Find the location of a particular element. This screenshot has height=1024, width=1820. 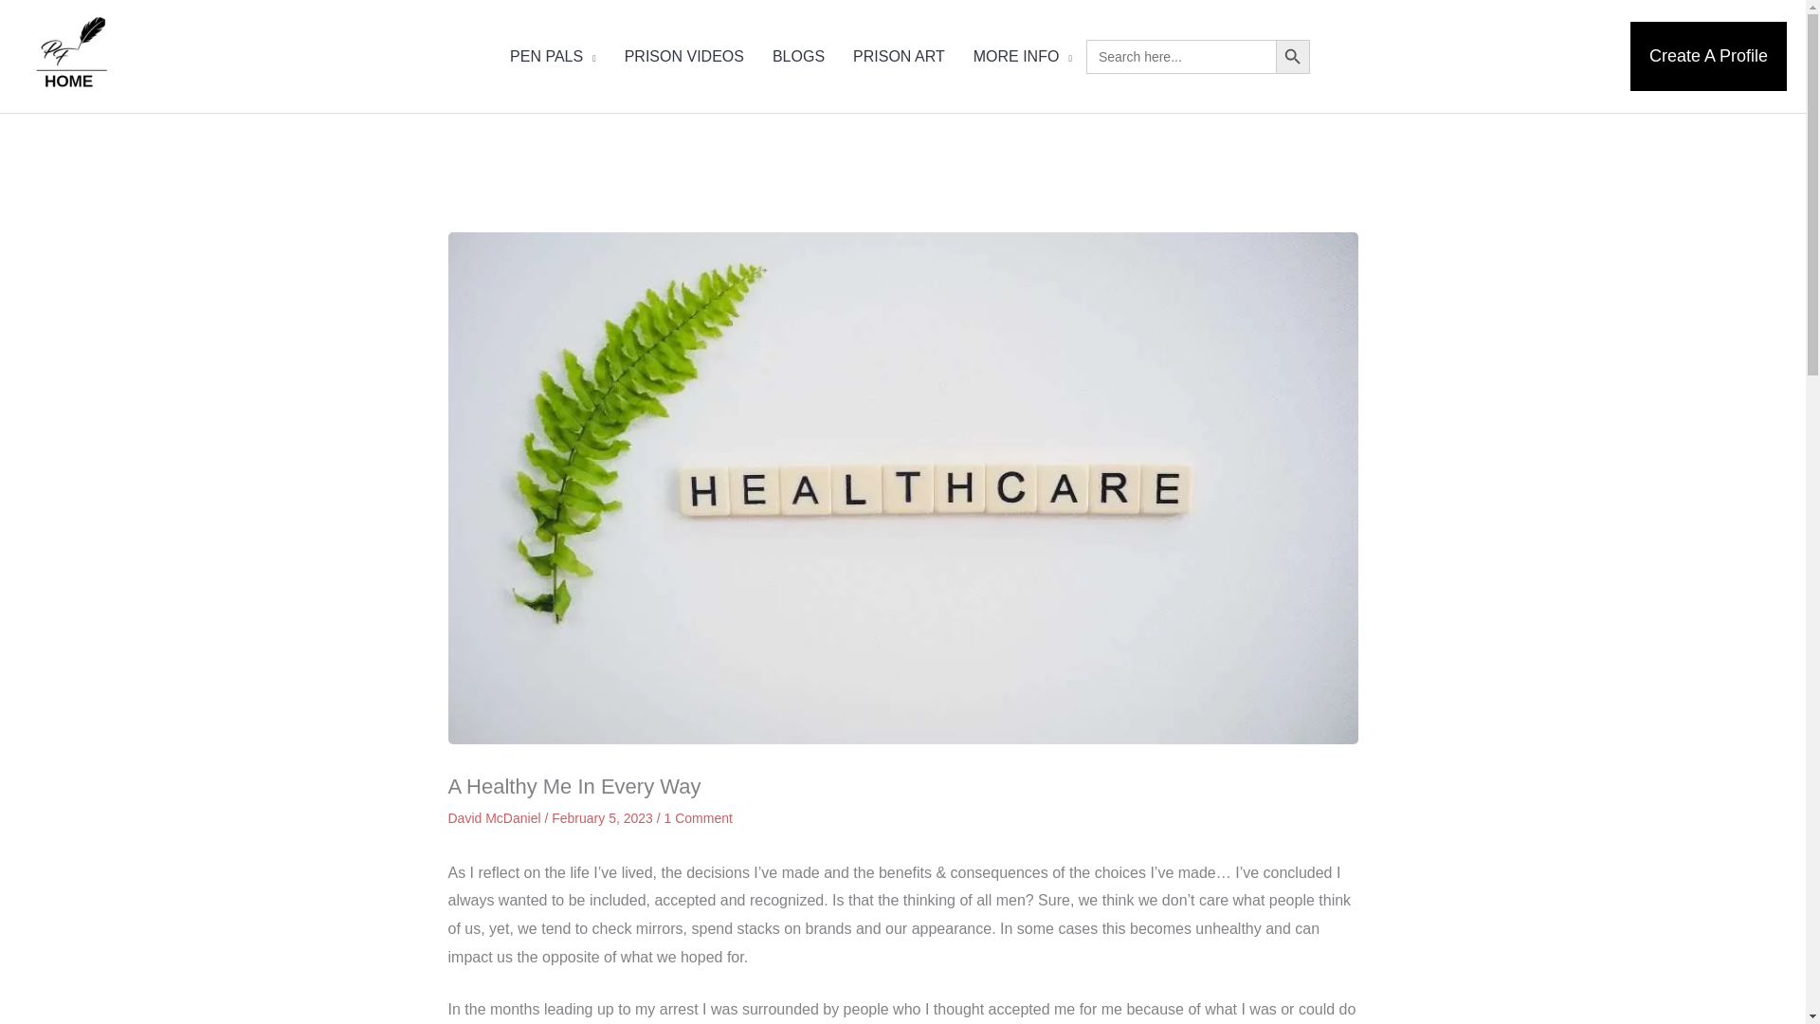

PRISON VIDEOS is located at coordinates (684, 57).